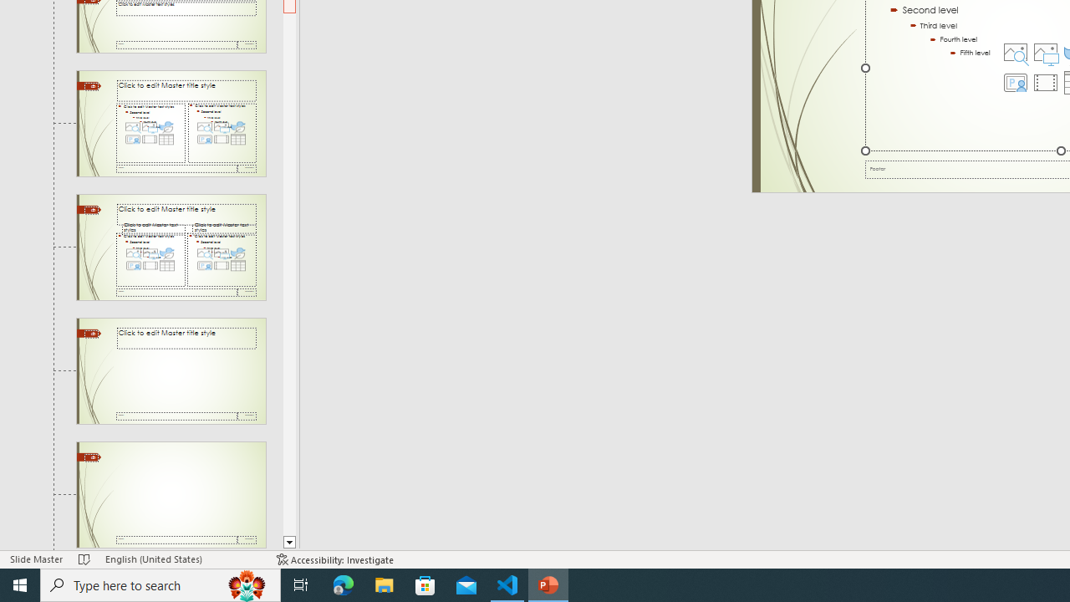 The width and height of the screenshot is (1070, 602). What do you see at coordinates (1046, 82) in the screenshot?
I see `Insert Video` at bounding box center [1046, 82].